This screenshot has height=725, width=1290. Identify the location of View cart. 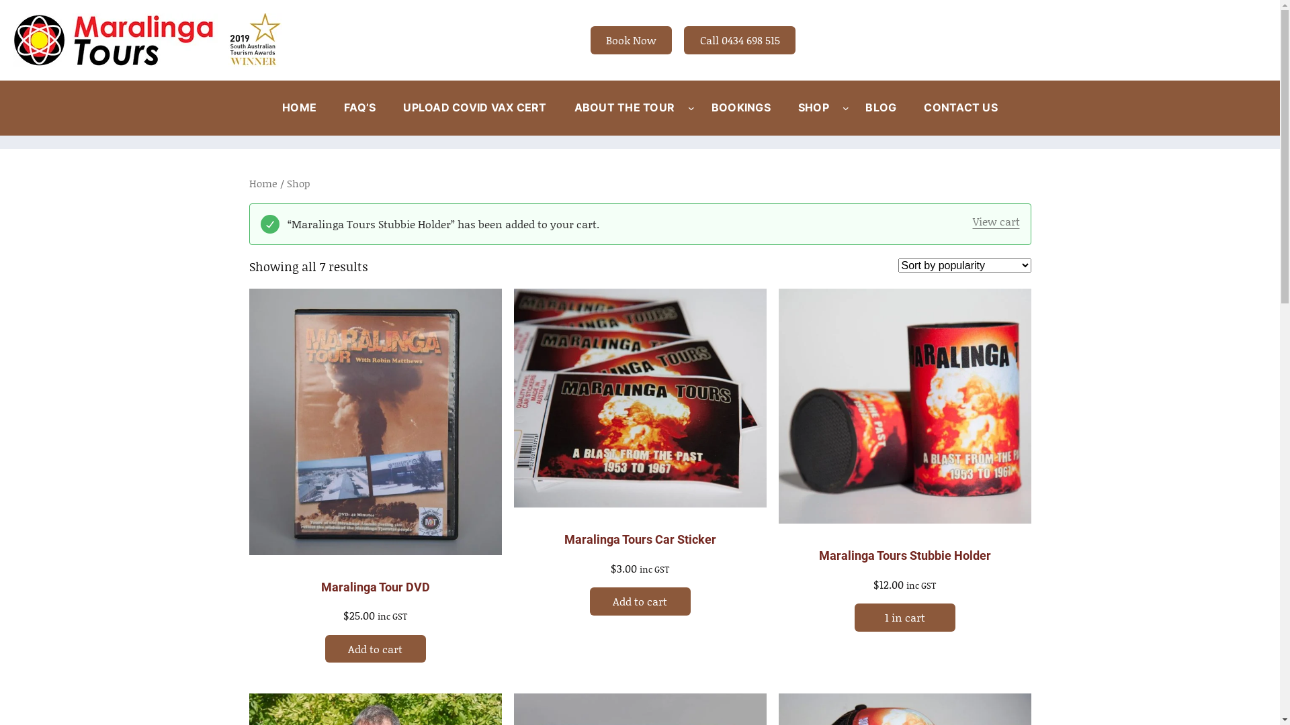
(996, 222).